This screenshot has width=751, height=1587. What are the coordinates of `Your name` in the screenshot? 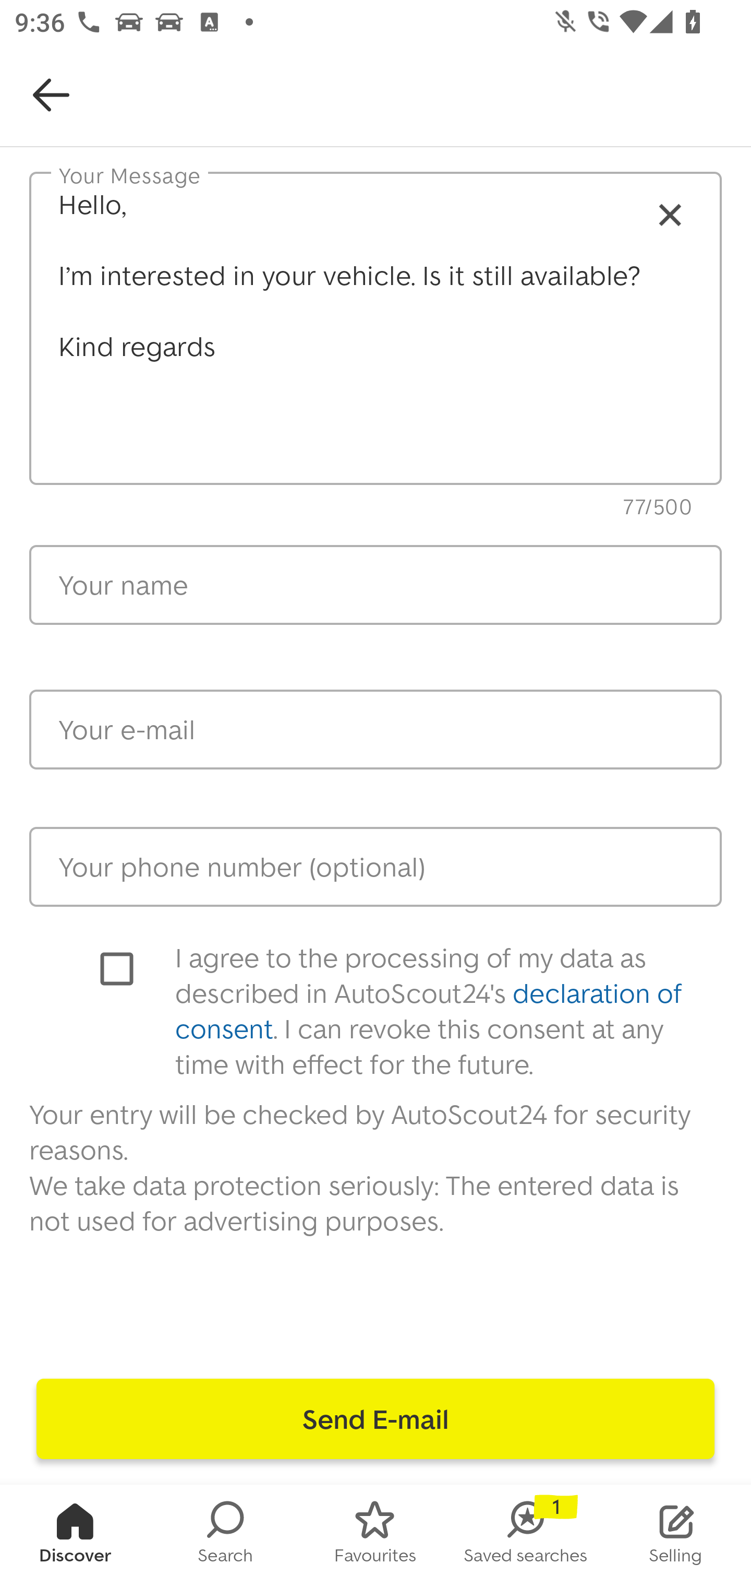 It's located at (375, 585).